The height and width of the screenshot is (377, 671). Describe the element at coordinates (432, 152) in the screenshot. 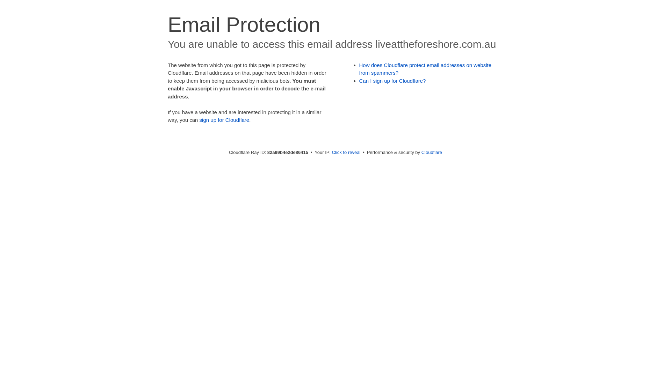

I see `Cloudflare` at that location.